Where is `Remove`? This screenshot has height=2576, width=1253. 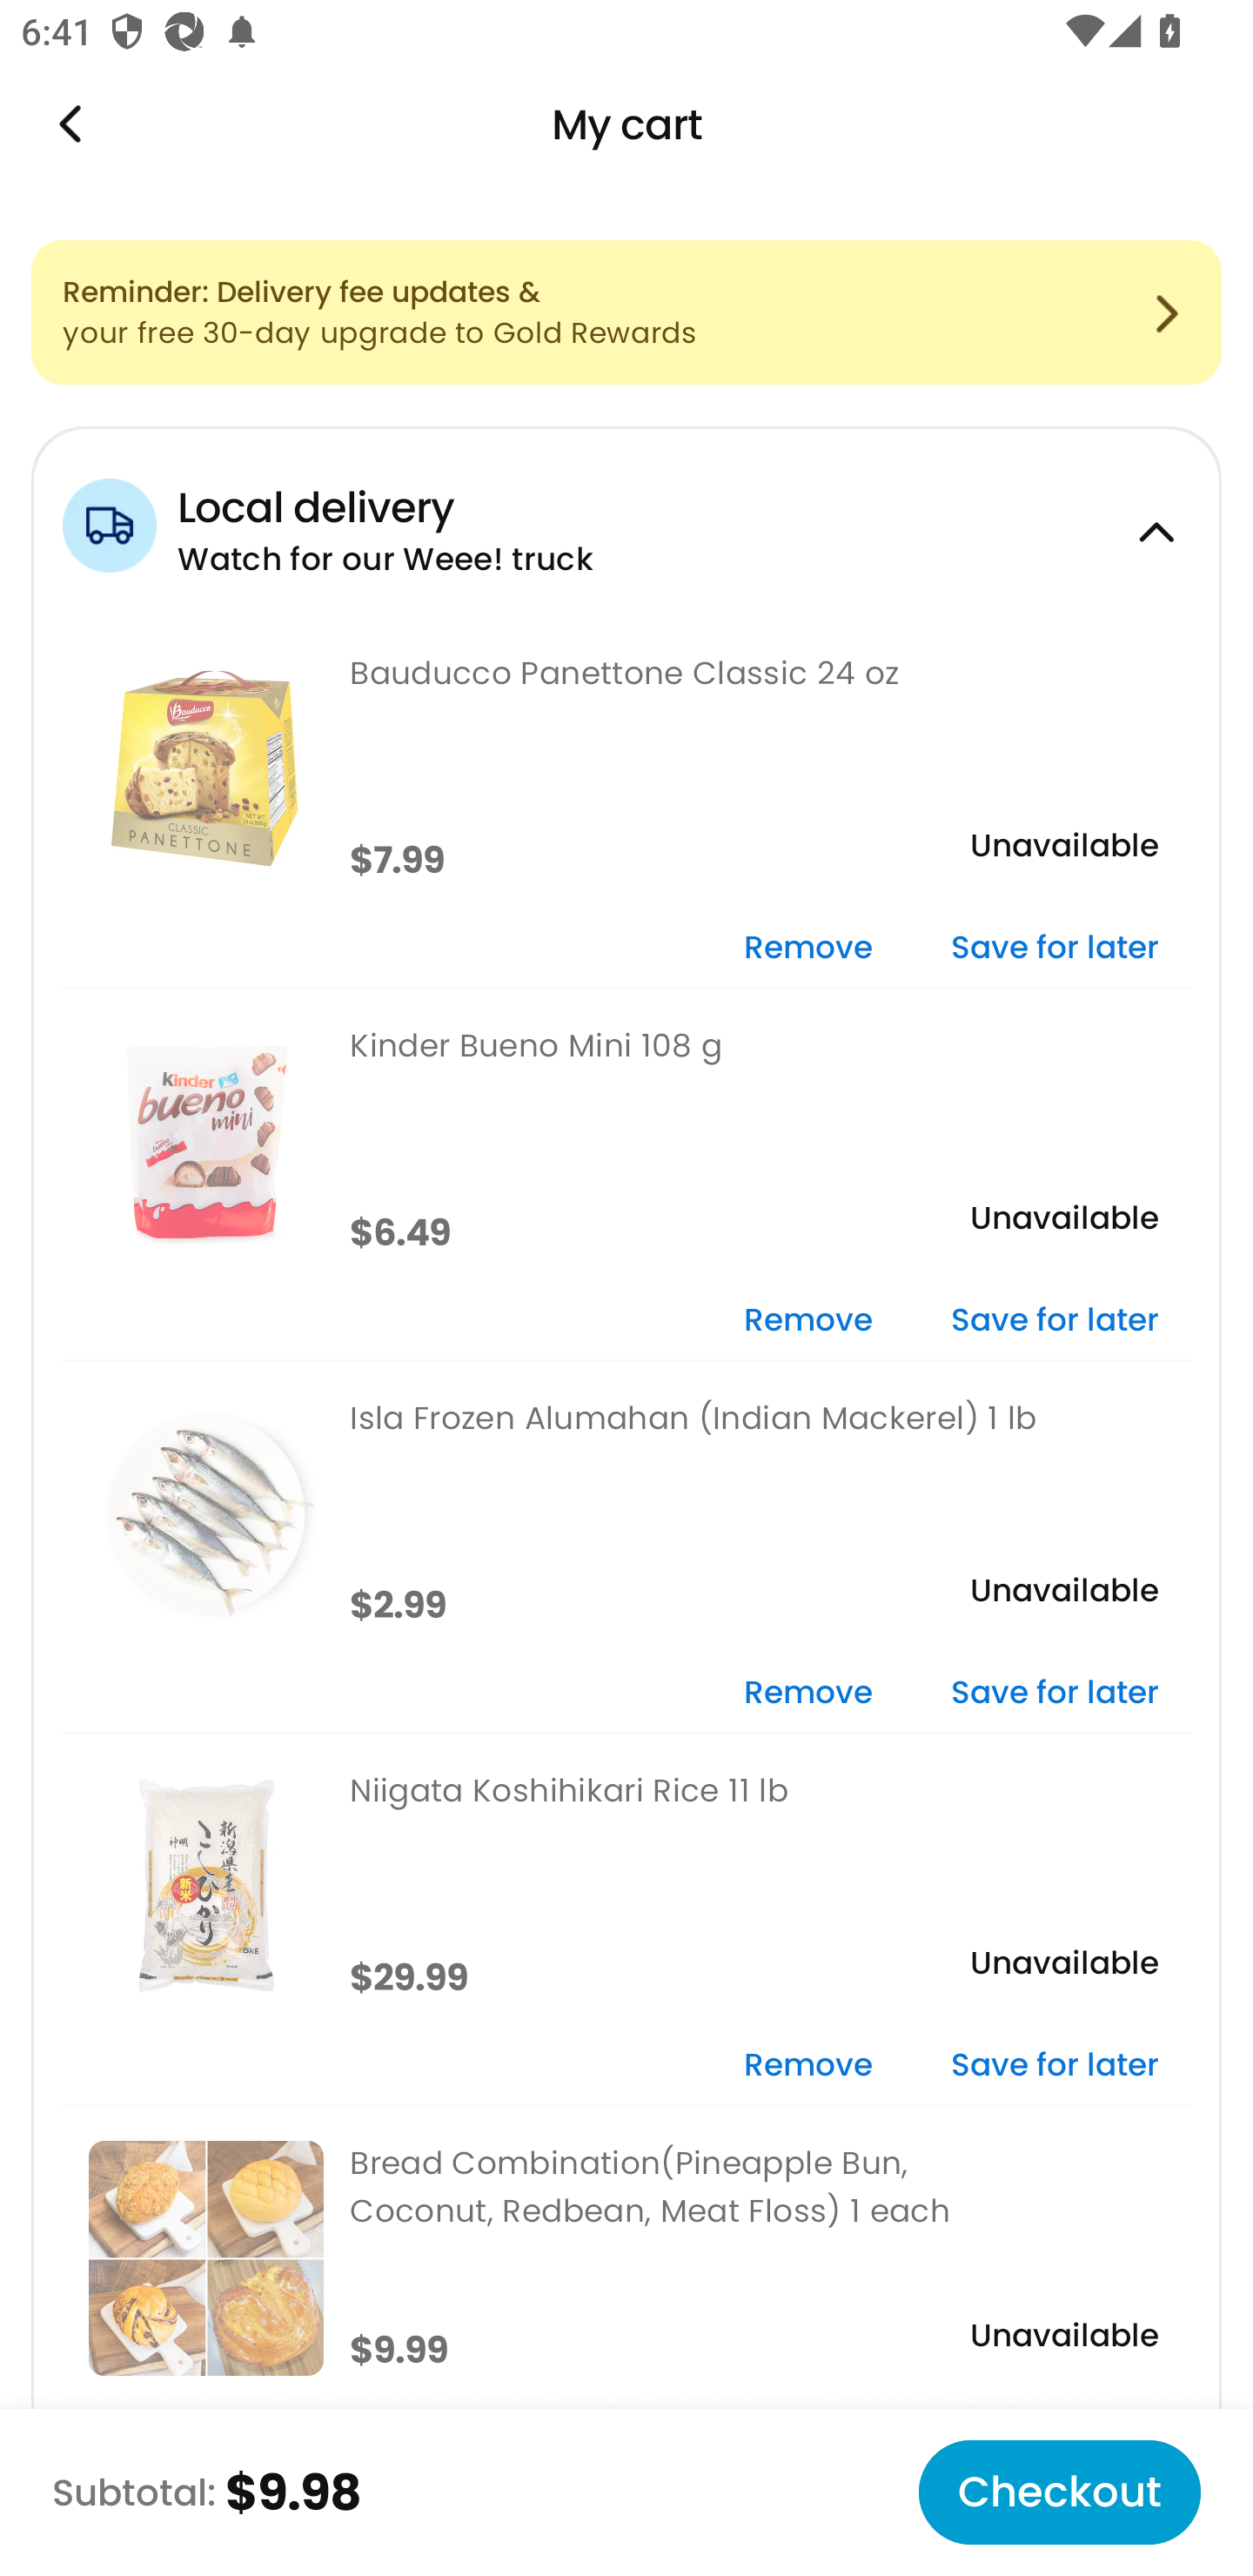
Remove is located at coordinates (807, 949).